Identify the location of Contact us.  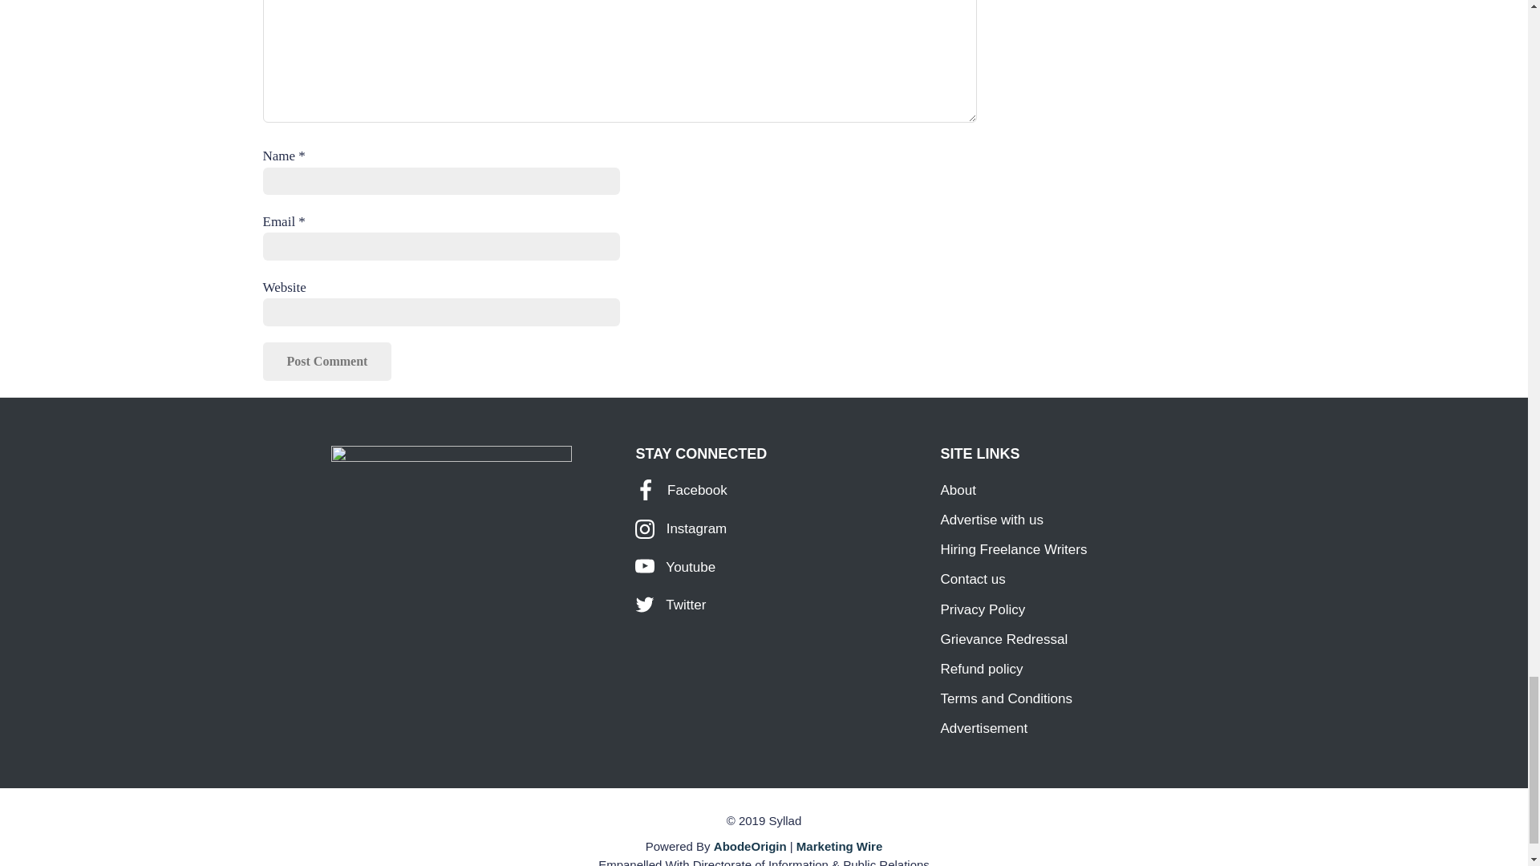
(972, 579).